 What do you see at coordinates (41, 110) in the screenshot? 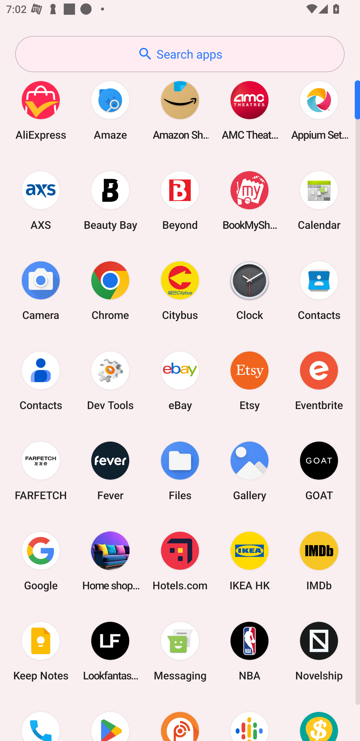
I see `AliExpress` at bounding box center [41, 110].